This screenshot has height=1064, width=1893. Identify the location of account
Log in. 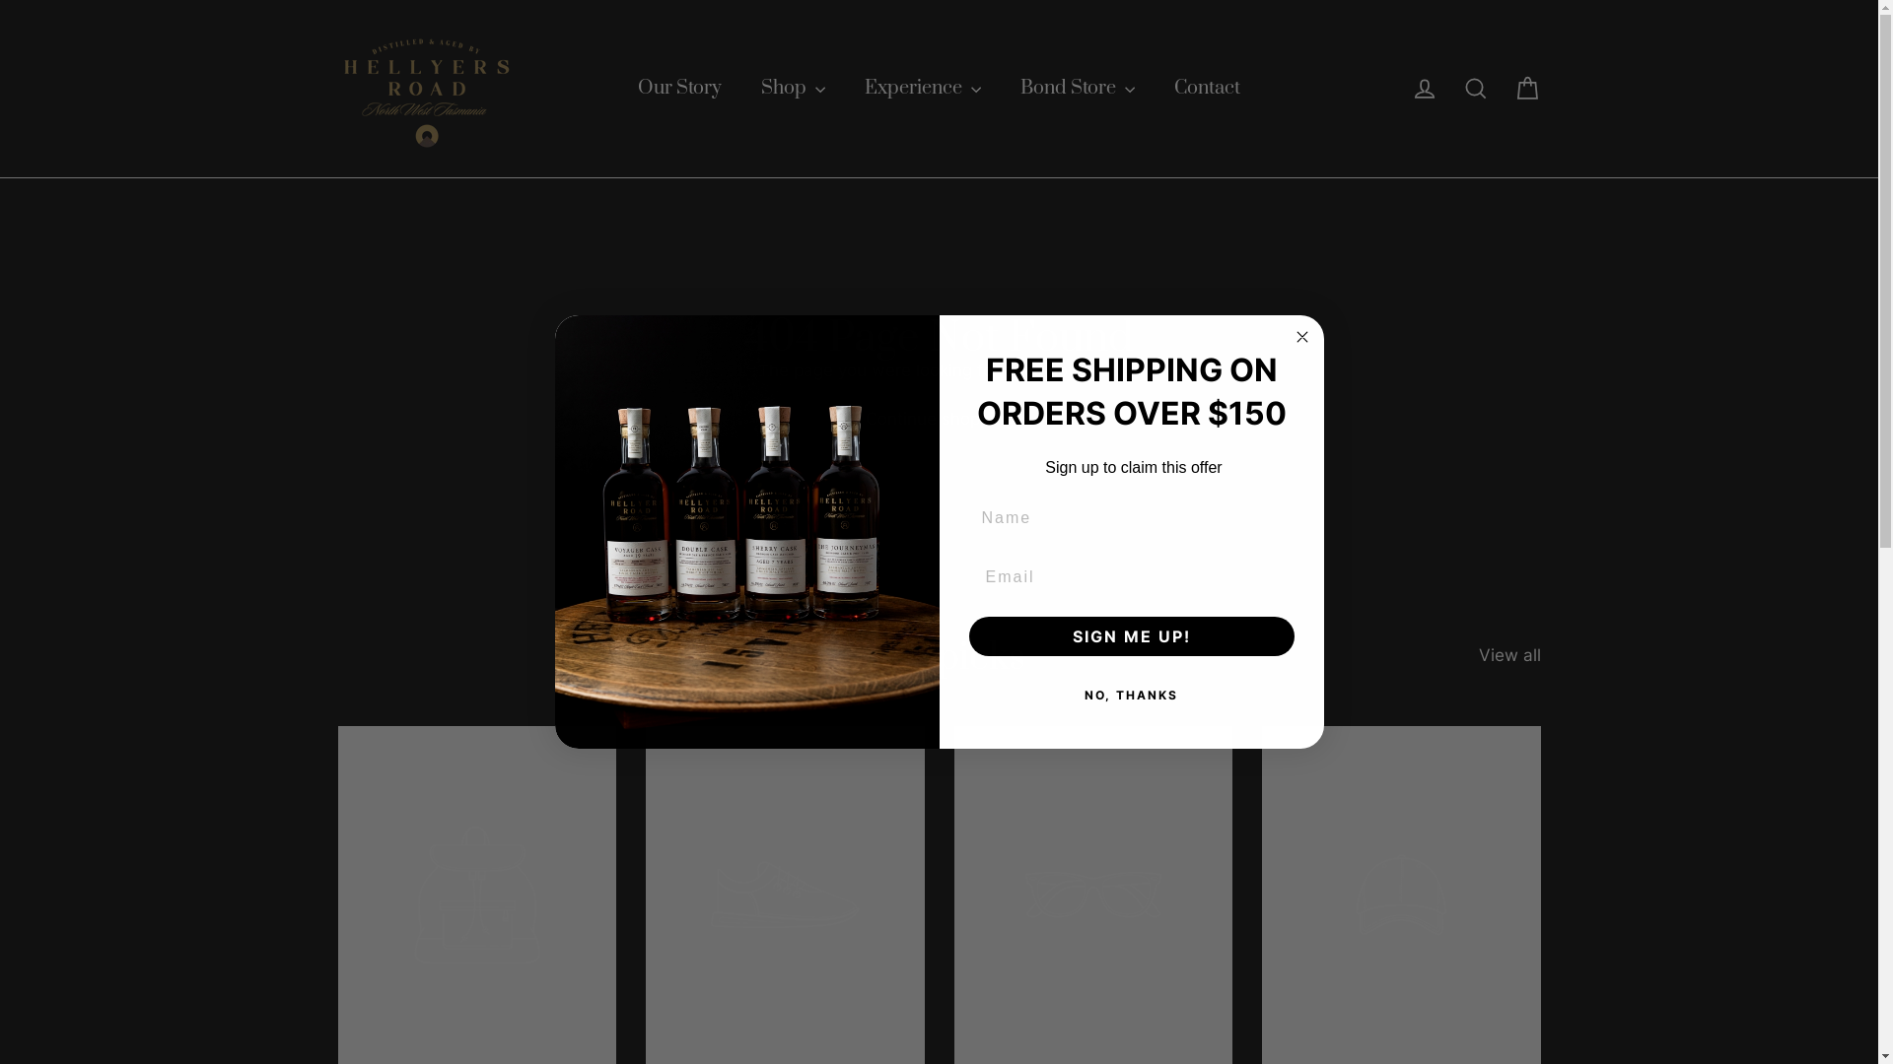
(1424, 89).